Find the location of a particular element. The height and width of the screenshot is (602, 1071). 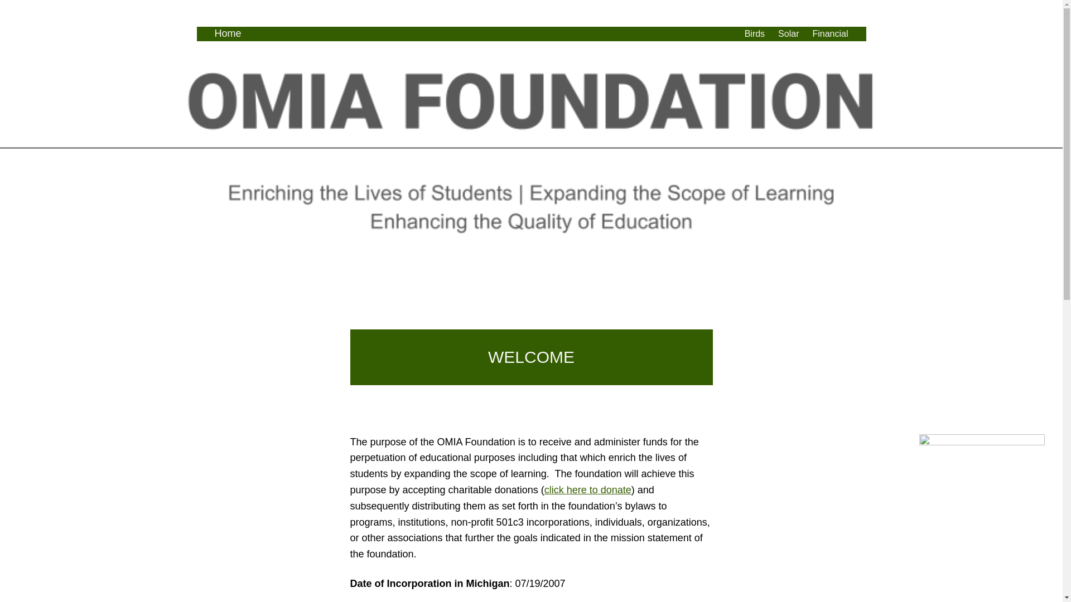

Birds is located at coordinates (754, 33).